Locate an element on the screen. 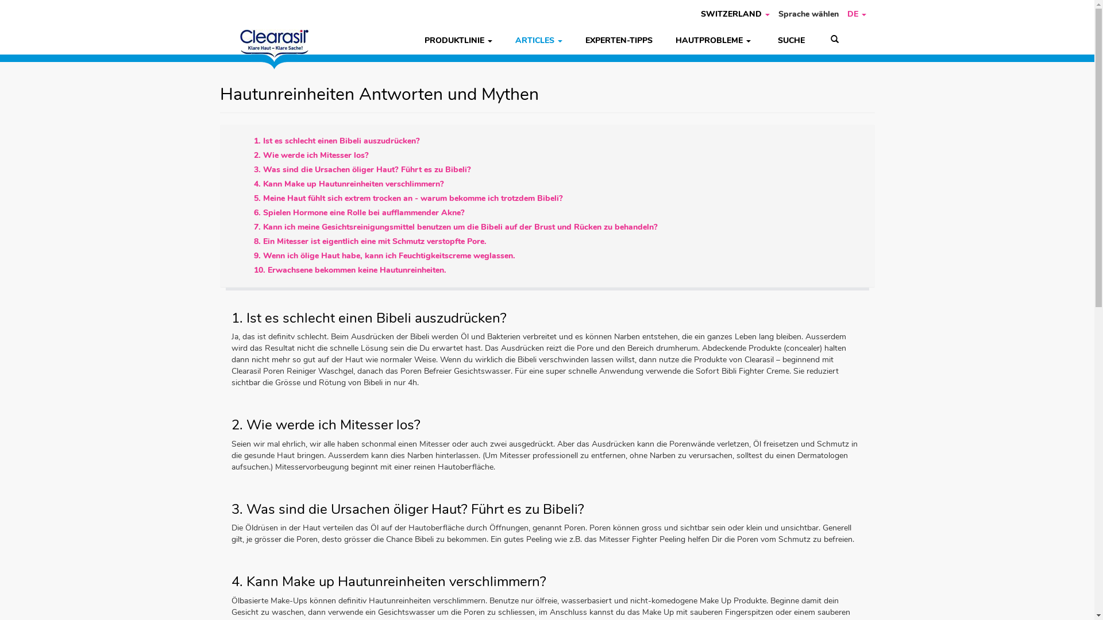 This screenshot has width=1103, height=620. 4. Kann Make up Hautunreinheiten verschlimmern? is located at coordinates (349, 184).